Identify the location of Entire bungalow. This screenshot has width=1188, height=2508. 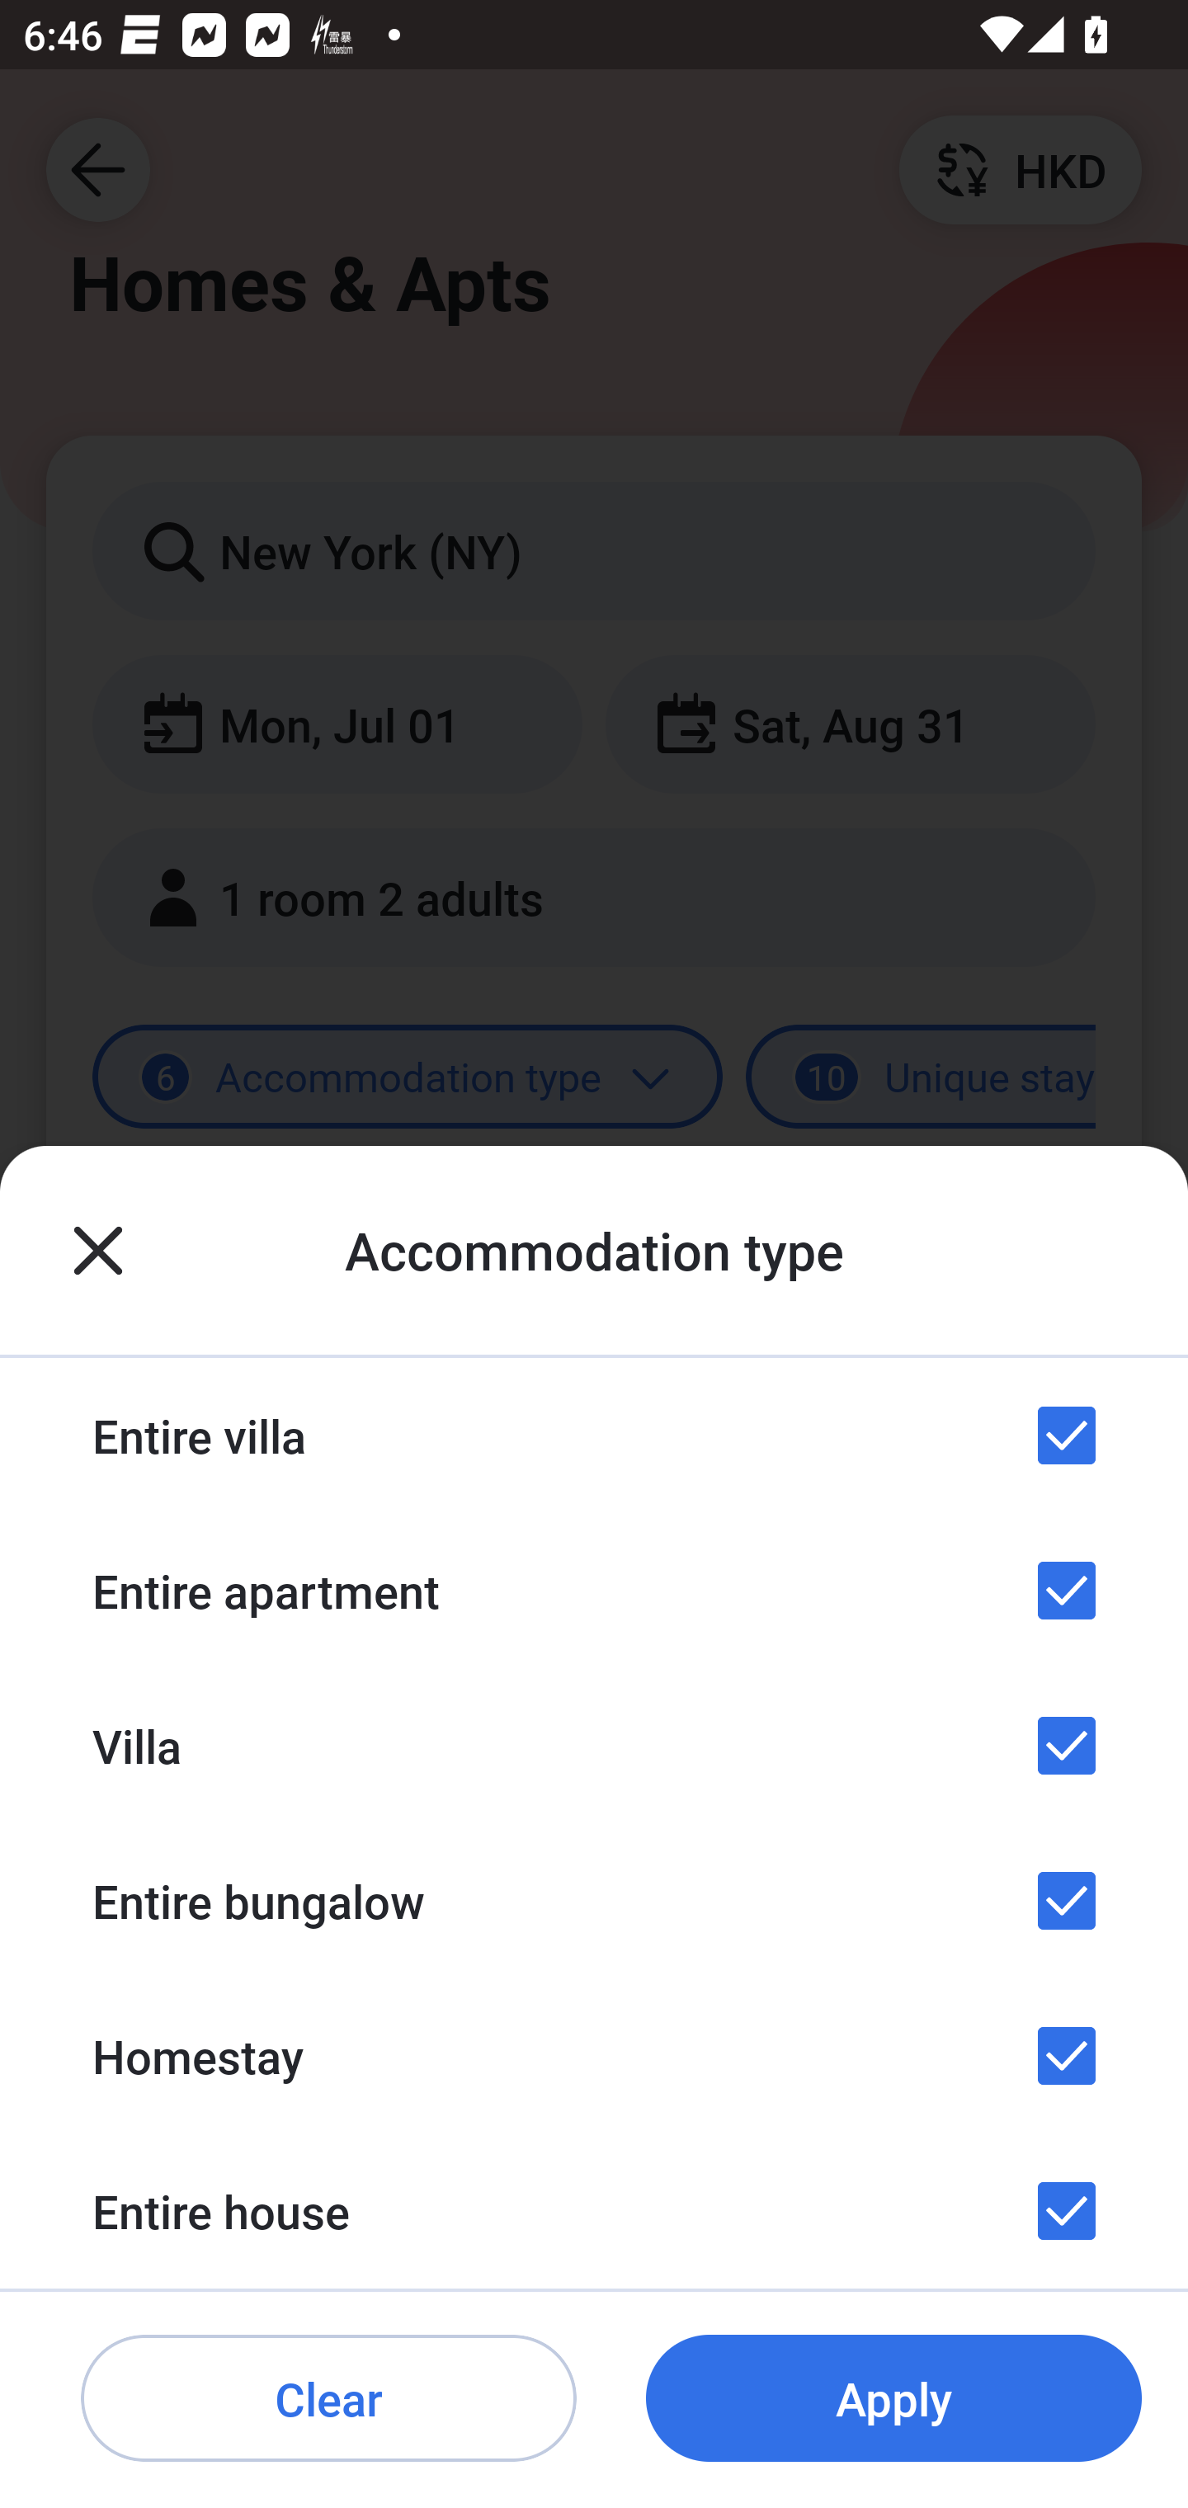
(594, 1901).